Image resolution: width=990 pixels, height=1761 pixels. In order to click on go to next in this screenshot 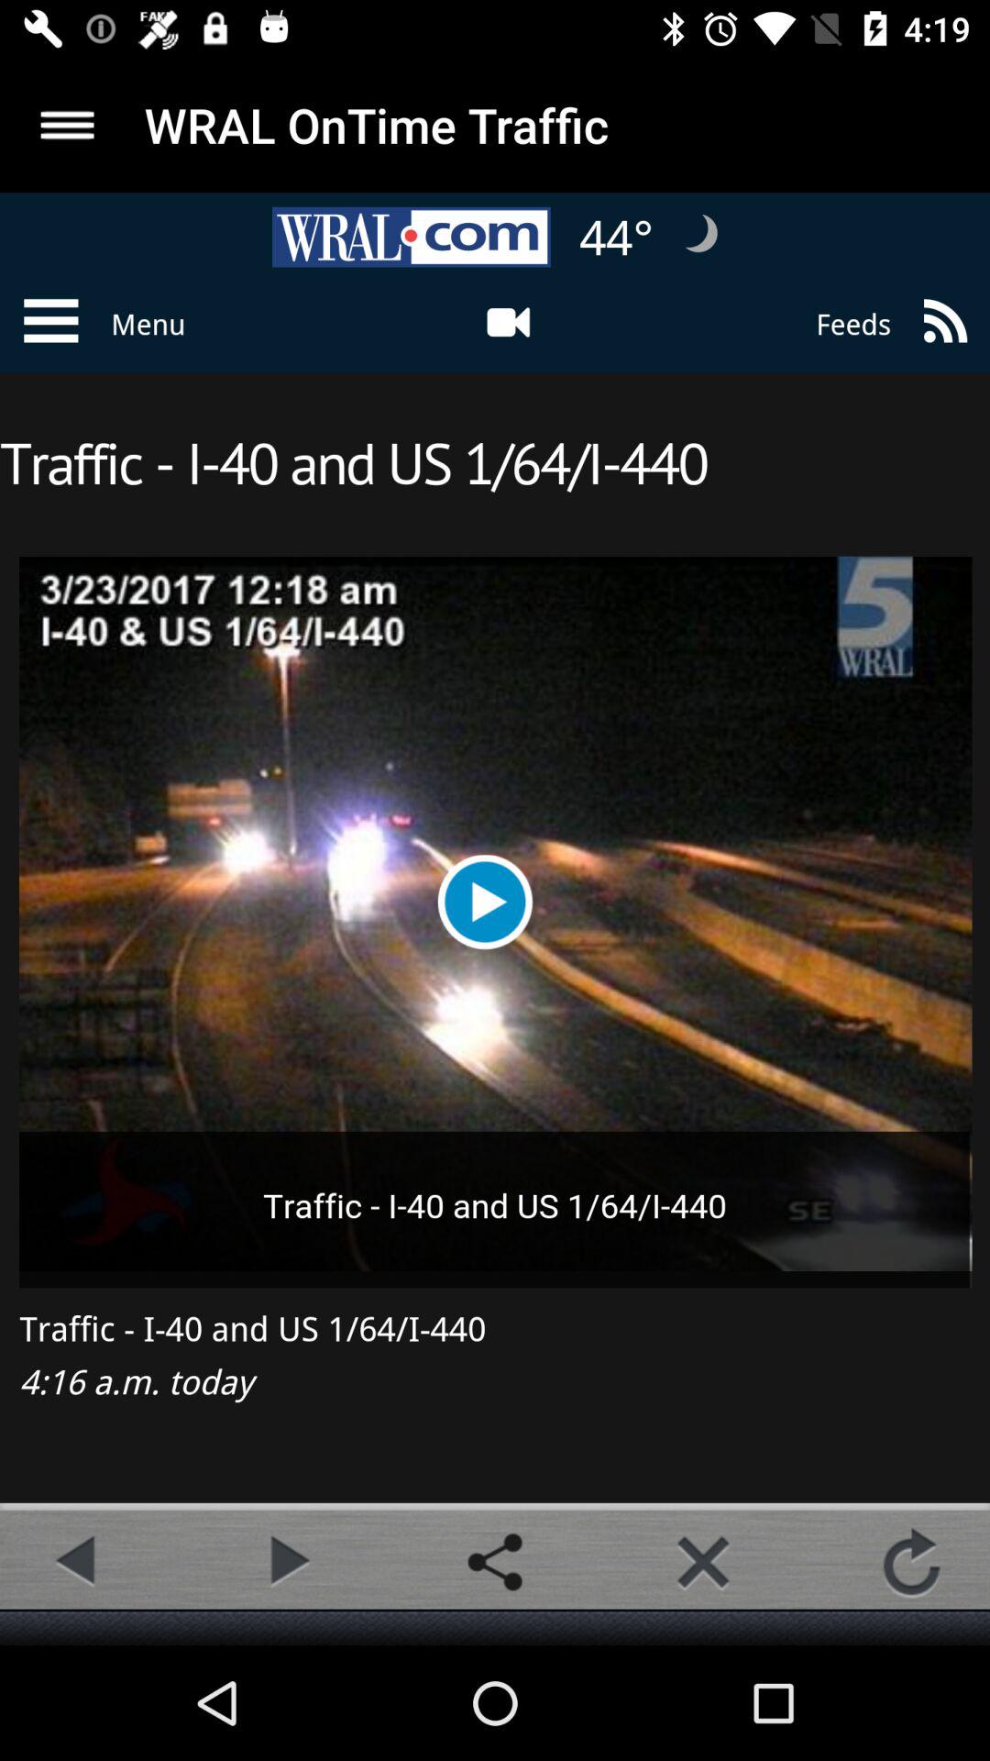, I will do `click(286, 1562)`.